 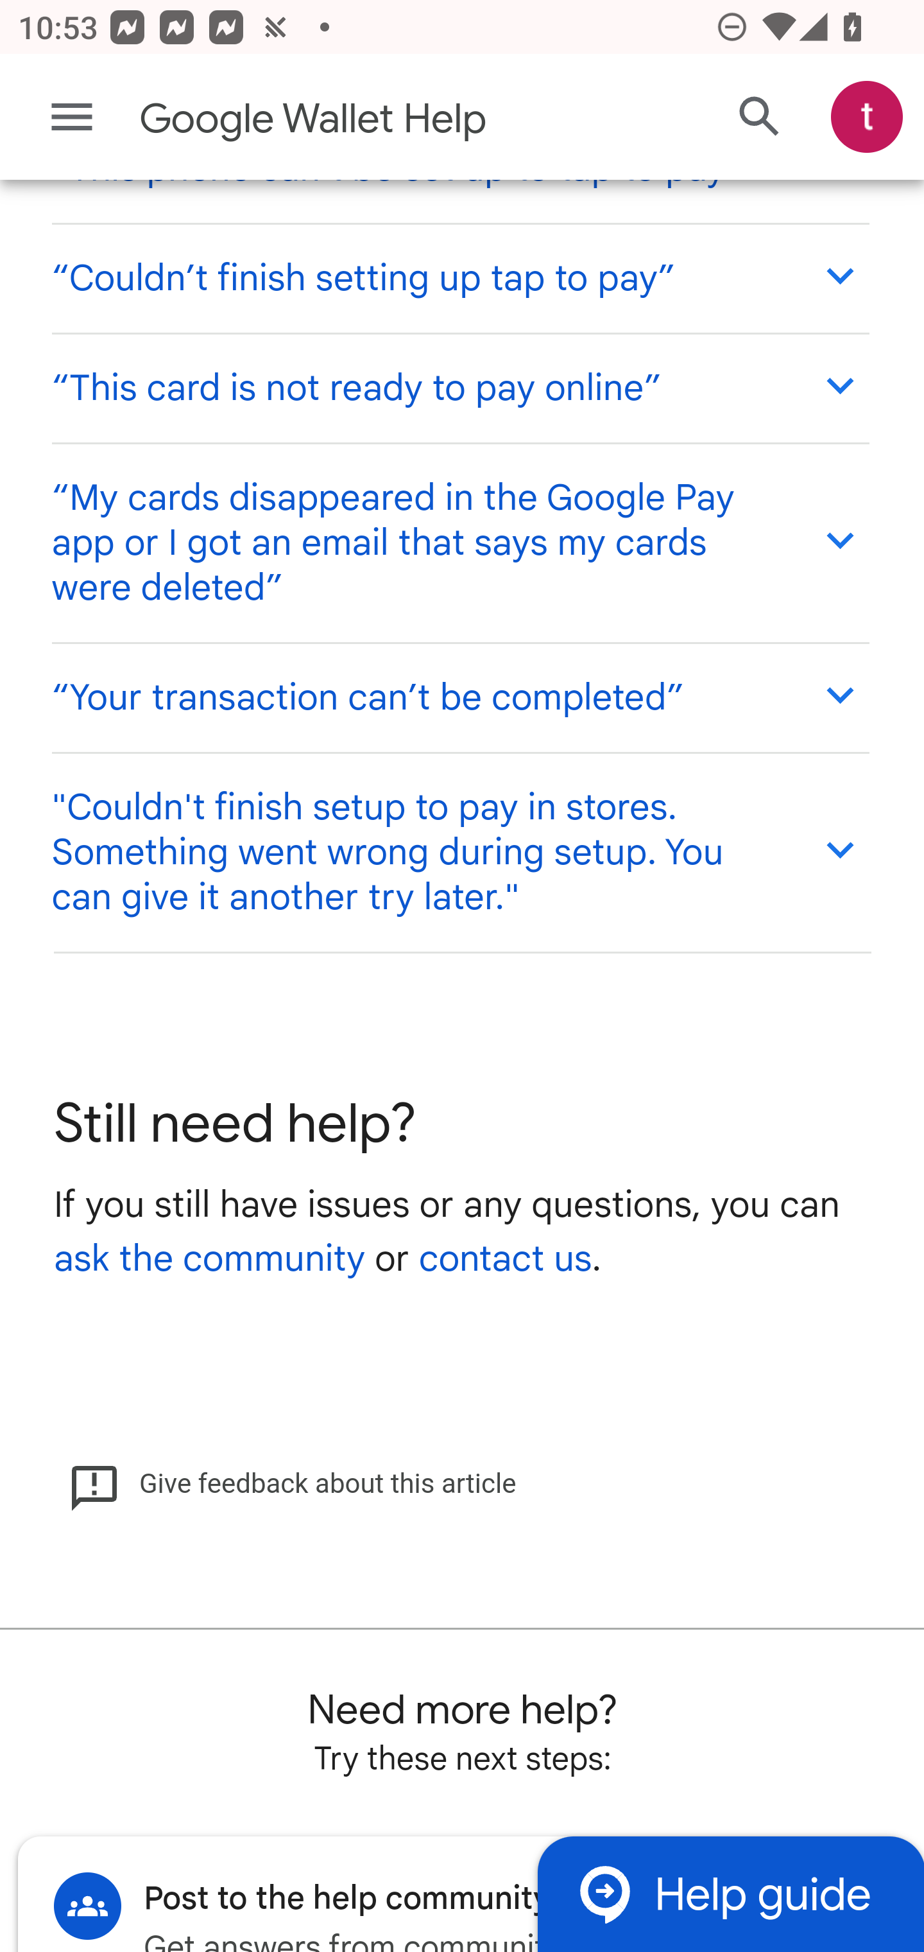 What do you see at coordinates (209, 1260) in the screenshot?
I see `ask the community` at bounding box center [209, 1260].